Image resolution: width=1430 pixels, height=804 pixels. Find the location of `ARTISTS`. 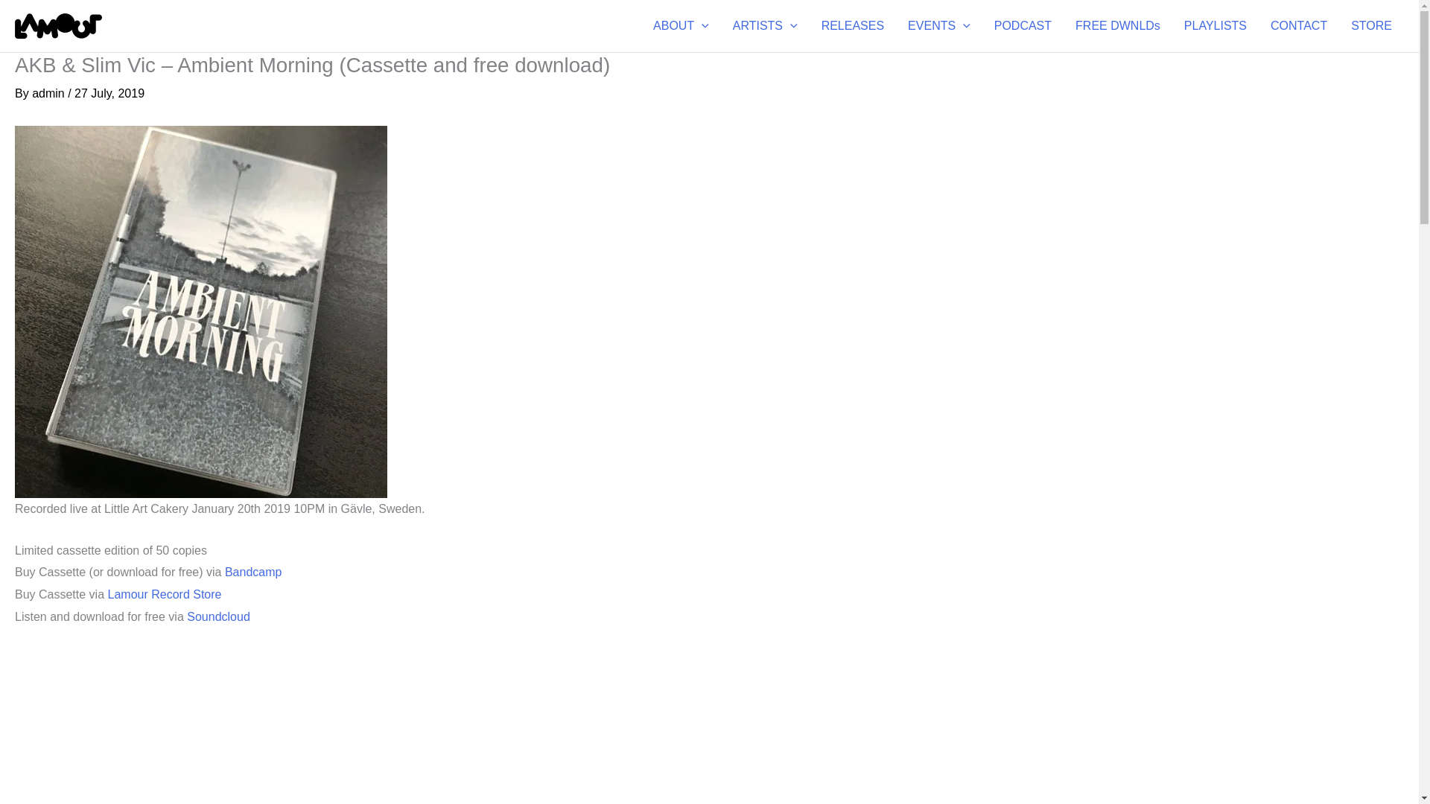

ARTISTS is located at coordinates (764, 26).